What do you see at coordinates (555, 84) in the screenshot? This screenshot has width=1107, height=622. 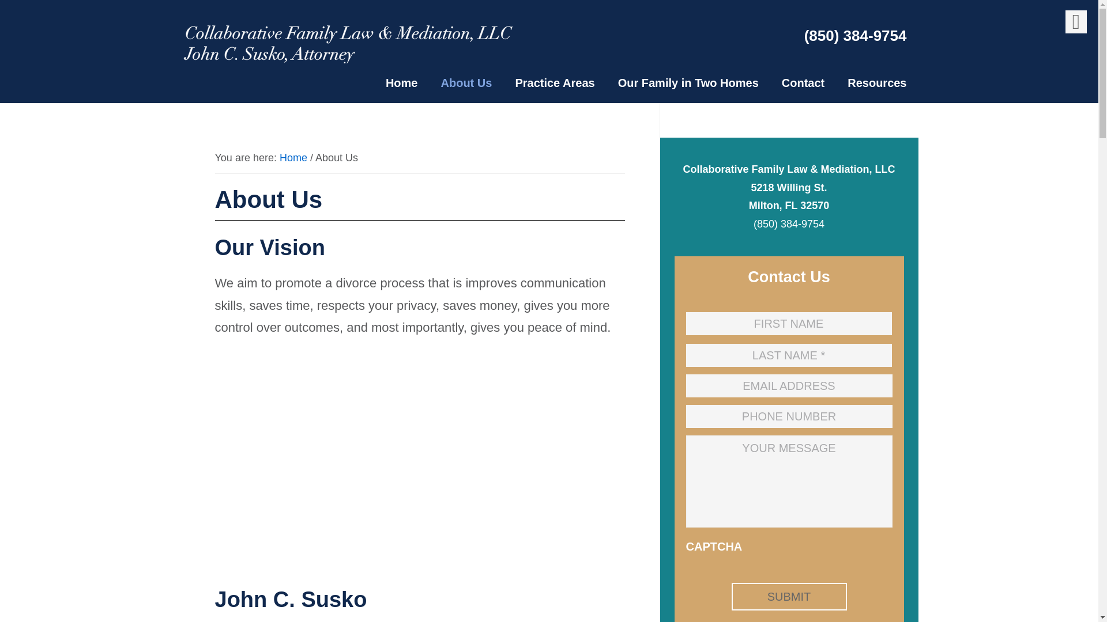 I see `Practice Areas` at bounding box center [555, 84].